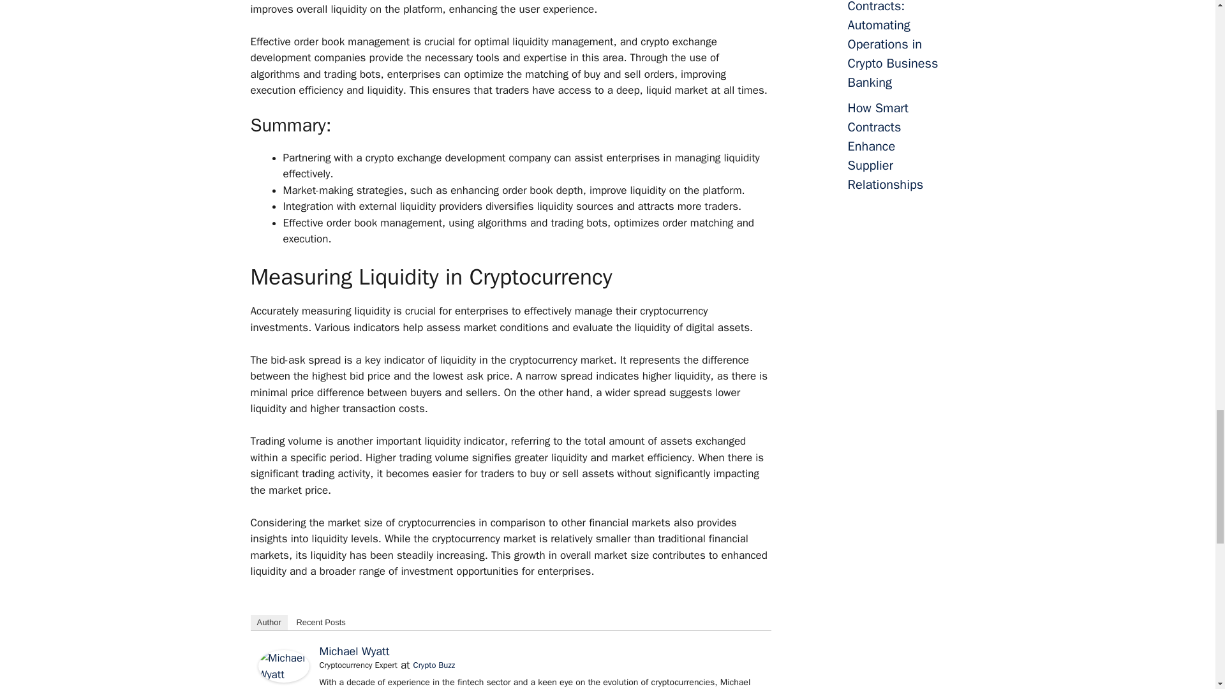 The width and height of the screenshot is (1225, 689). What do you see at coordinates (434, 665) in the screenshot?
I see `Crypto Buzz` at bounding box center [434, 665].